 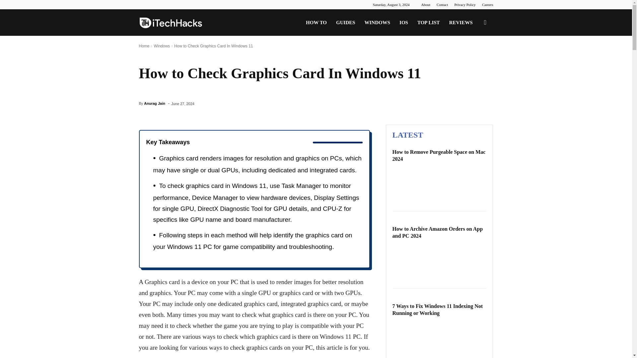 What do you see at coordinates (143, 5) in the screenshot?
I see `Facebook` at bounding box center [143, 5].